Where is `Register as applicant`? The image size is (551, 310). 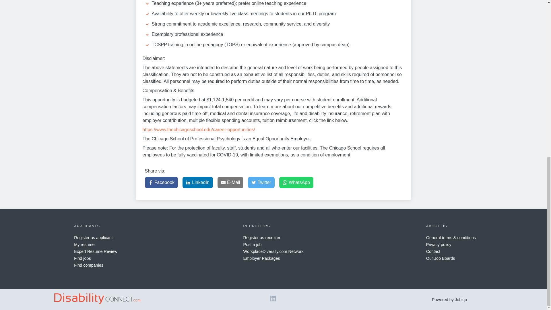
Register as applicant is located at coordinates (93, 237).